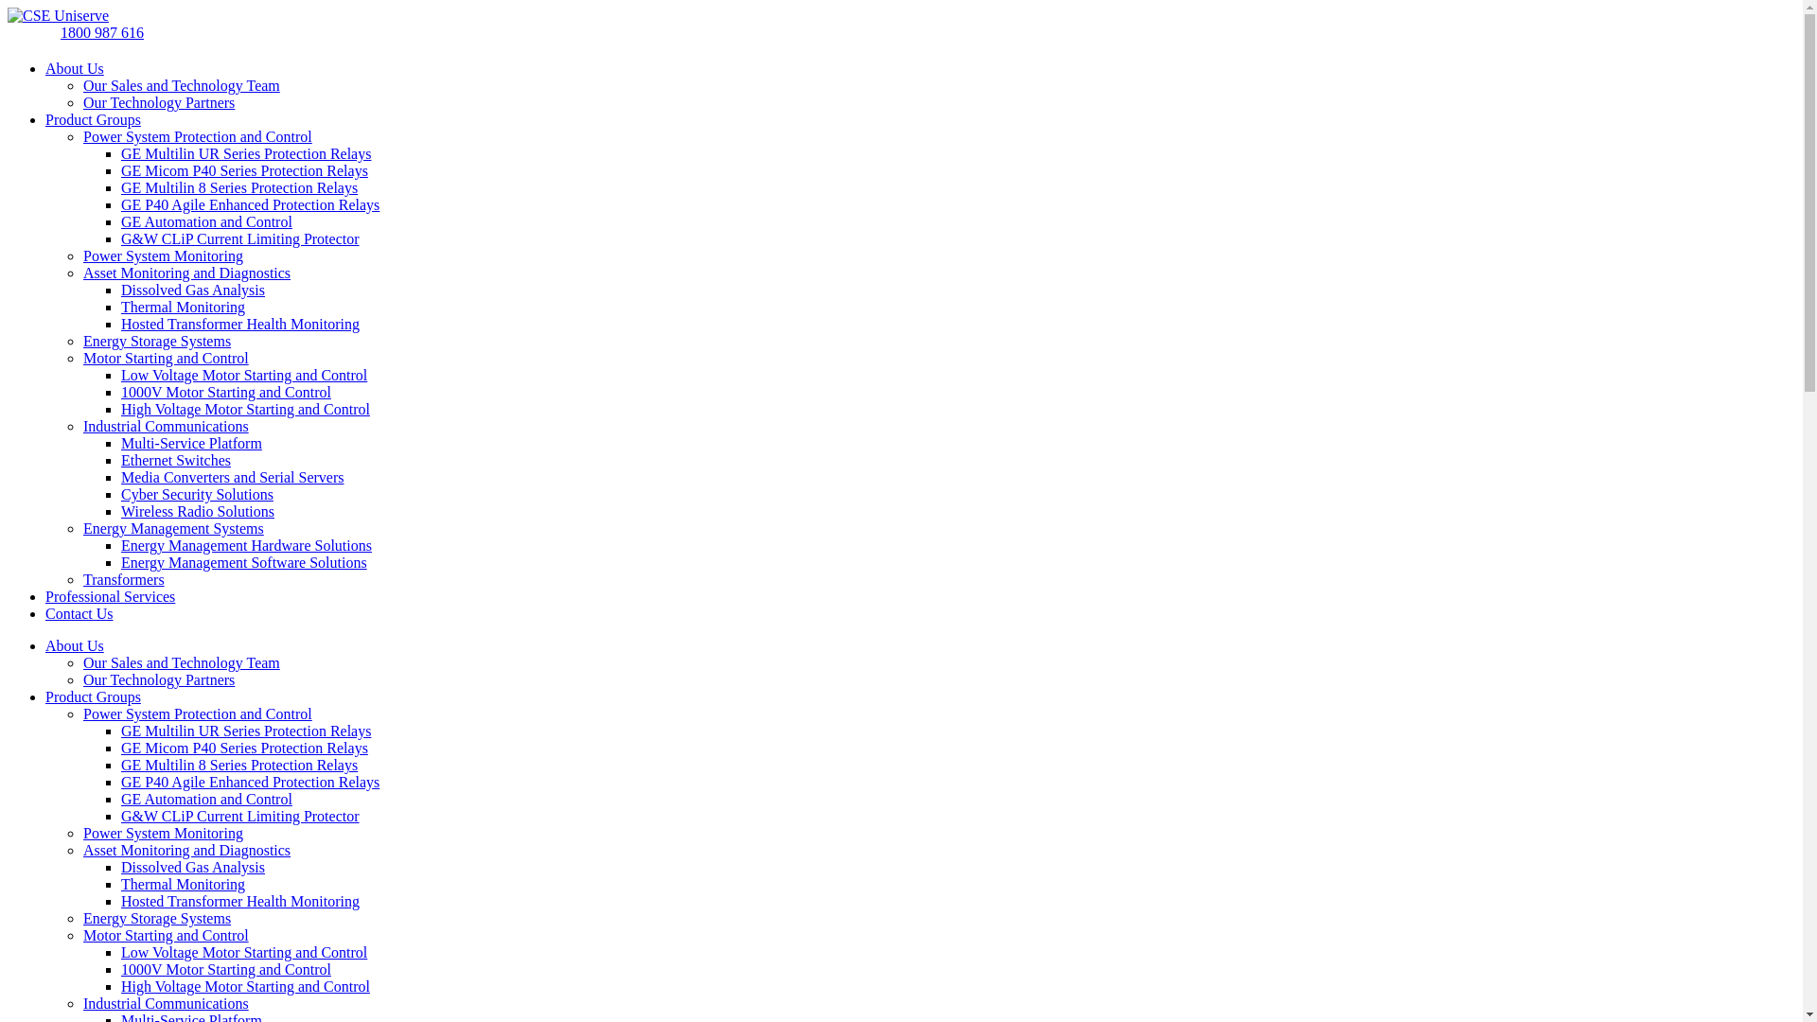  What do you see at coordinates (167, 358) in the screenshot?
I see `Motor Starting and Control` at bounding box center [167, 358].